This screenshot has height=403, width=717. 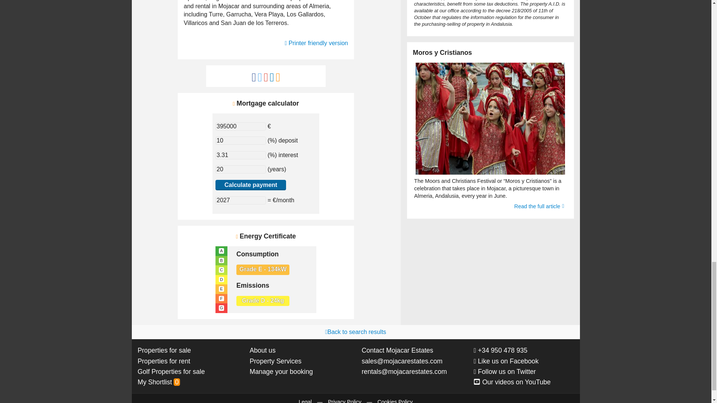 What do you see at coordinates (240, 155) in the screenshot?
I see `3.31` at bounding box center [240, 155].